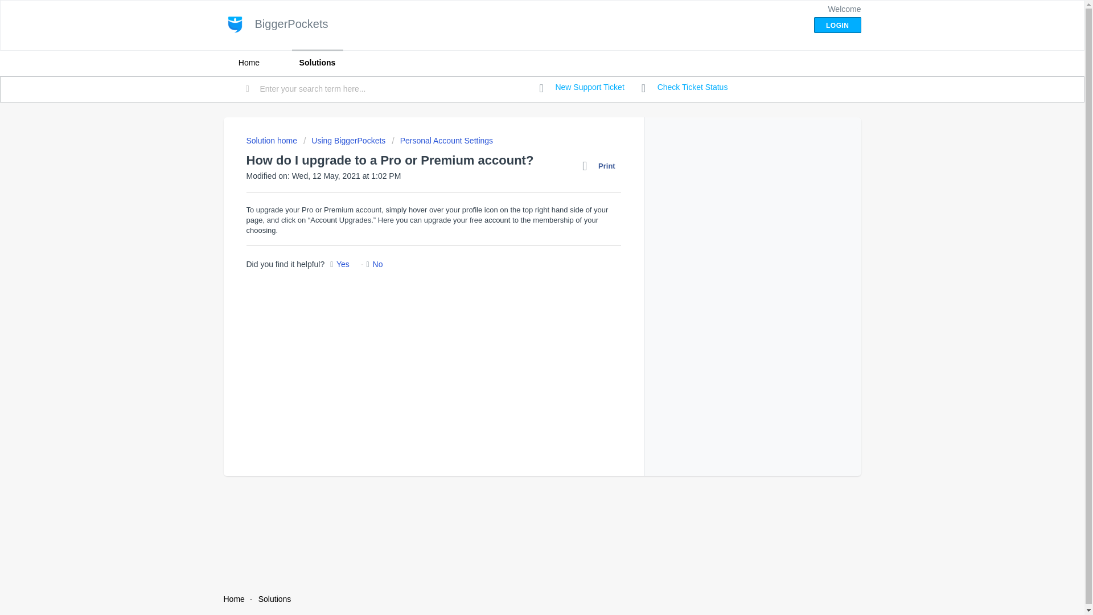 This screenshot has width=1093, height=615. Describe the element at coordinates (582, 88) in the screenshot. I see `New Support Ticket` at that location.